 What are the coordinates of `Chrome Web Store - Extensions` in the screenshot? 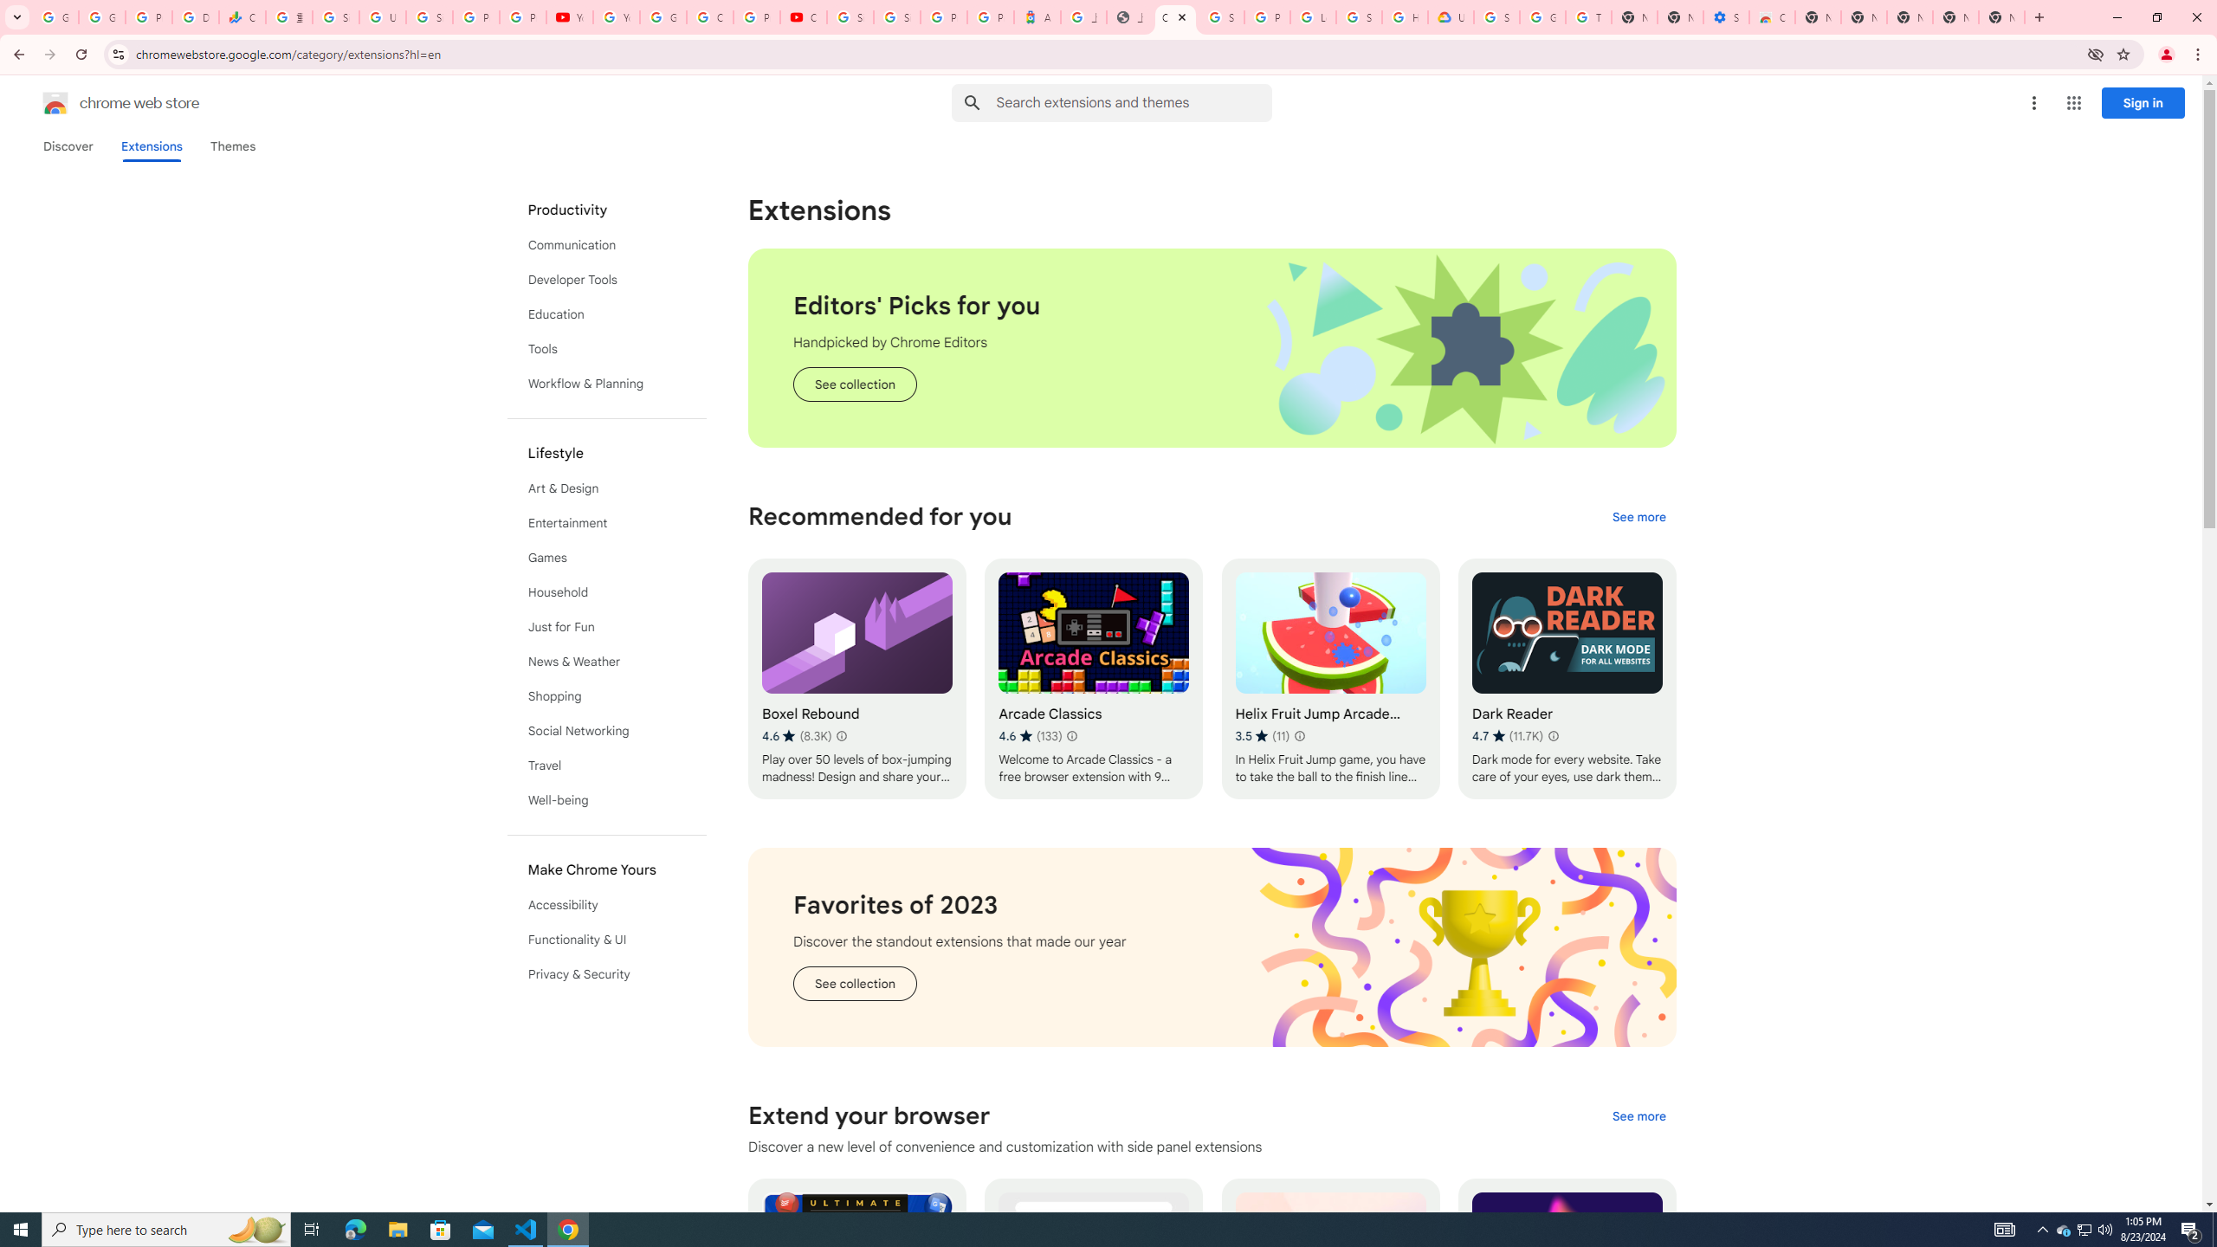 It's located at (1174, 17).